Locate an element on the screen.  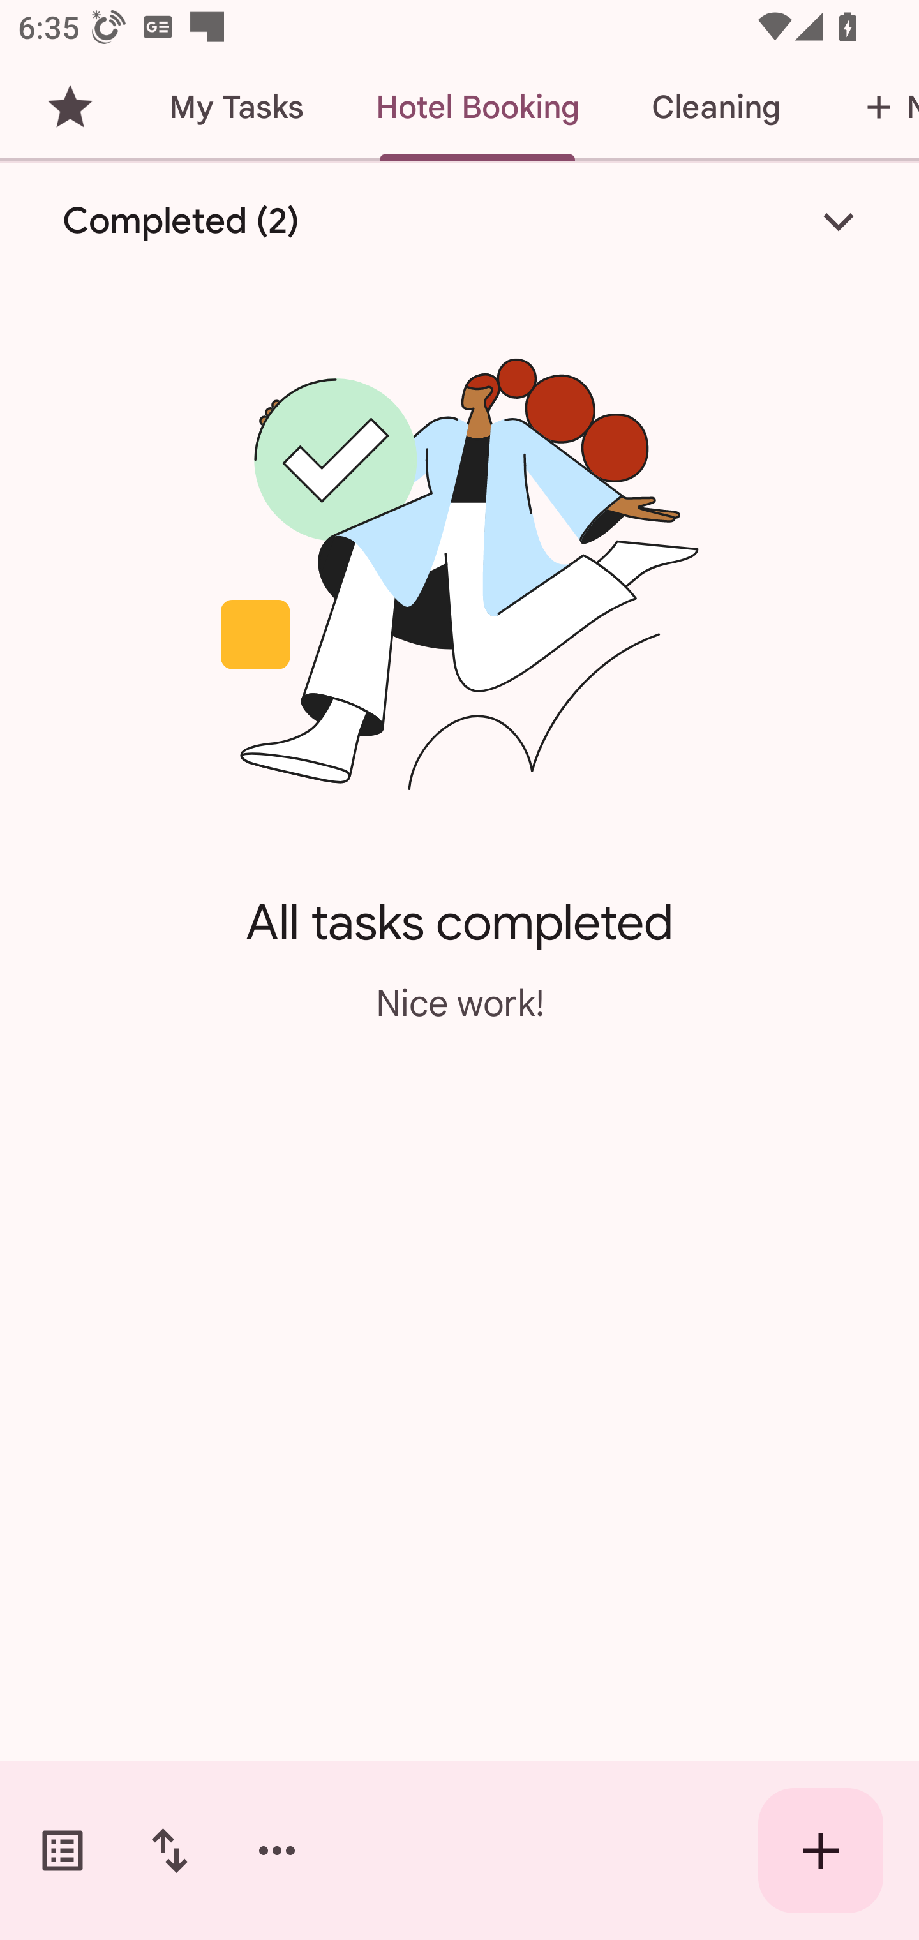
More options is located at coordinates (277, 1851).